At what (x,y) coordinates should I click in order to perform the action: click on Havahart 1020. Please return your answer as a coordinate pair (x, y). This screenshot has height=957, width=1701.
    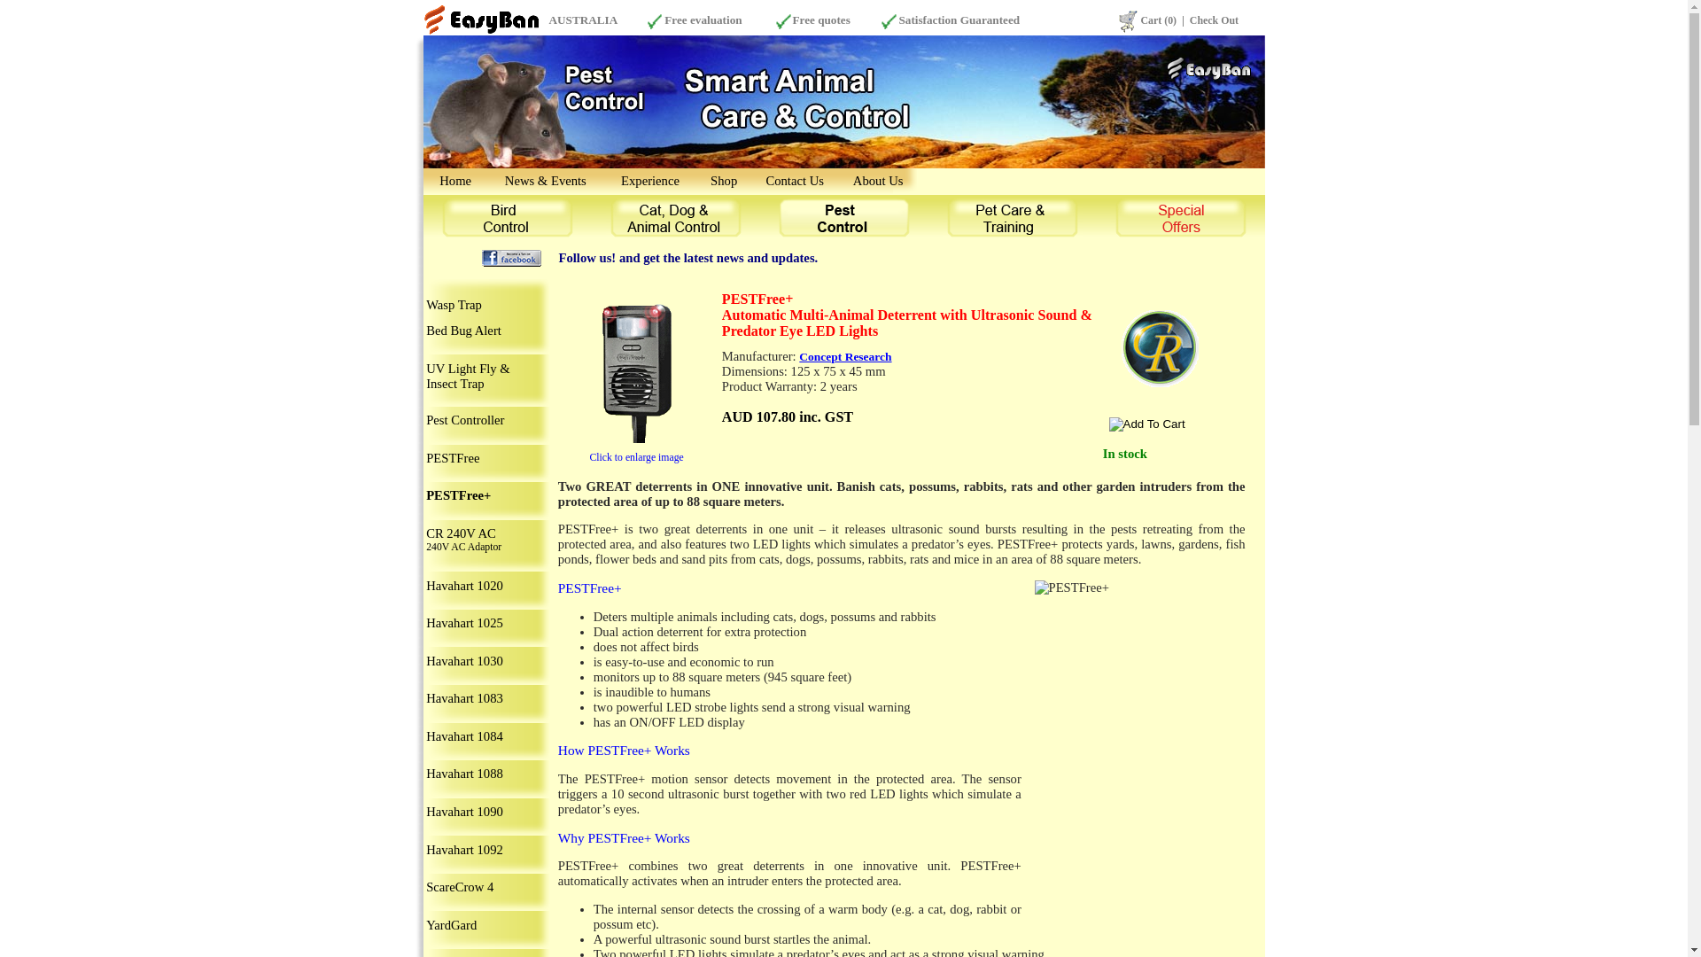
    Looking at the image, I should click on (464, 586).